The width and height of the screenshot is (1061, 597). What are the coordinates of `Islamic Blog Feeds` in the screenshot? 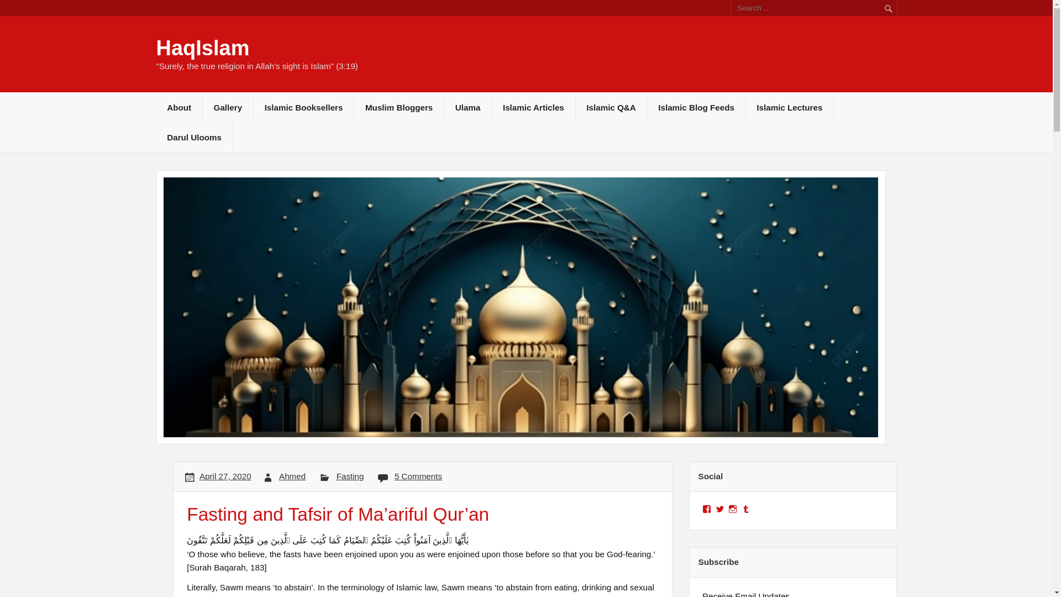 It's located at (696, 107).